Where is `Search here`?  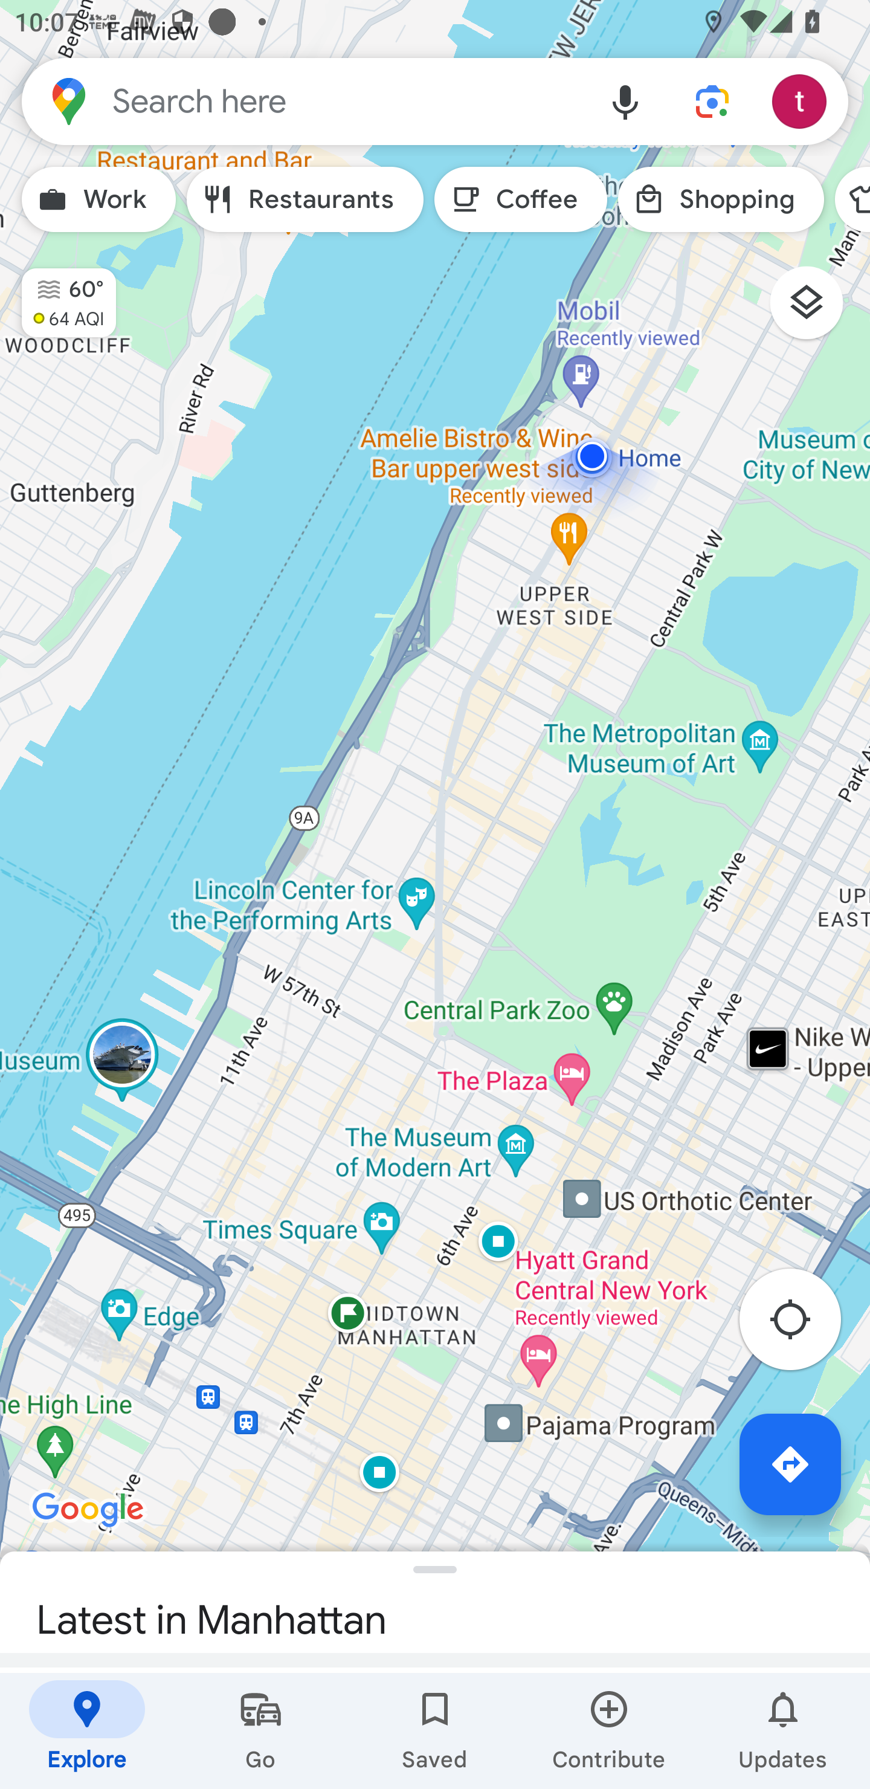
Search here is located at coordinates (302, 100).